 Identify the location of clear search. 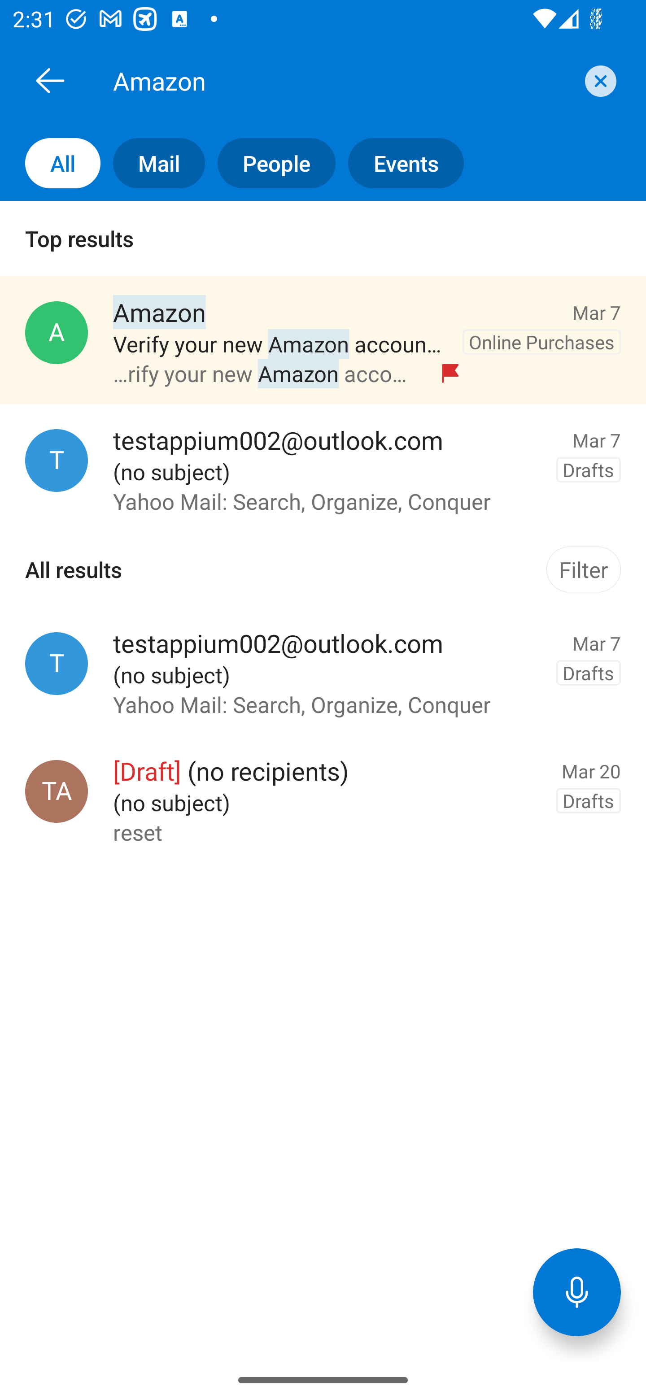
(598, 81).